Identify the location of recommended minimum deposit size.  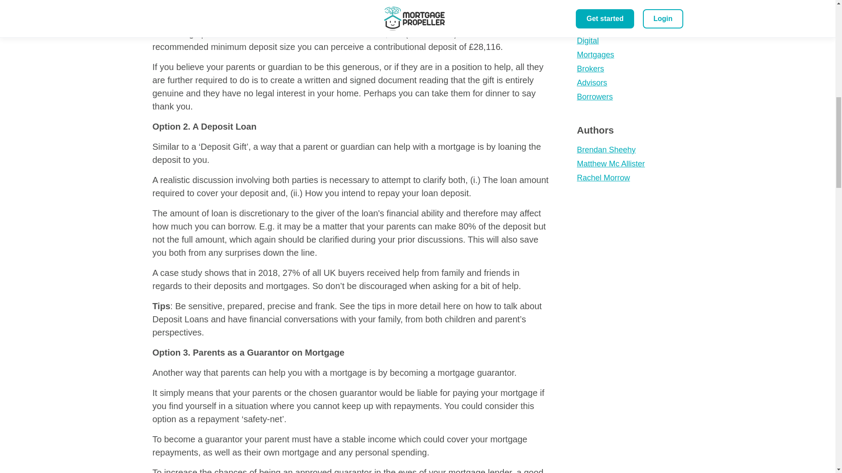
(224, 46).